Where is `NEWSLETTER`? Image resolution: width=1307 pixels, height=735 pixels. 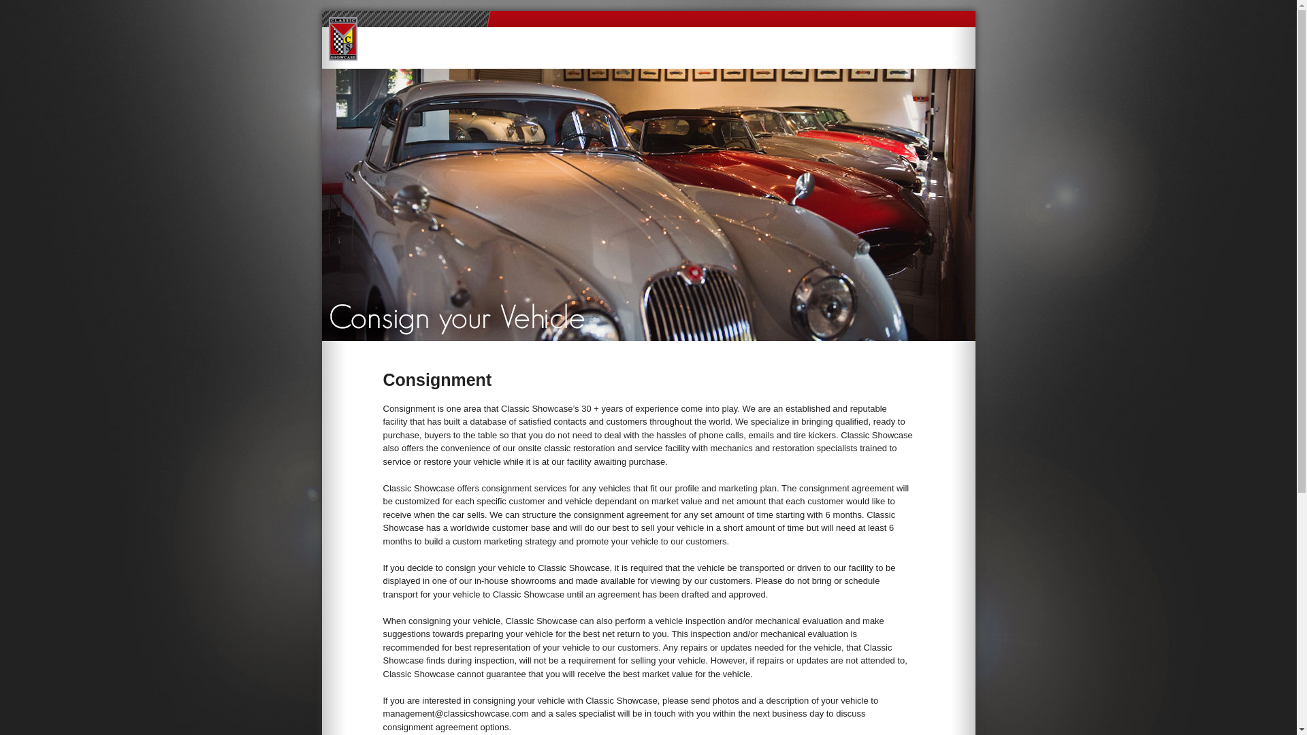
NEWSLETTER is located at coordinates (847, 59).